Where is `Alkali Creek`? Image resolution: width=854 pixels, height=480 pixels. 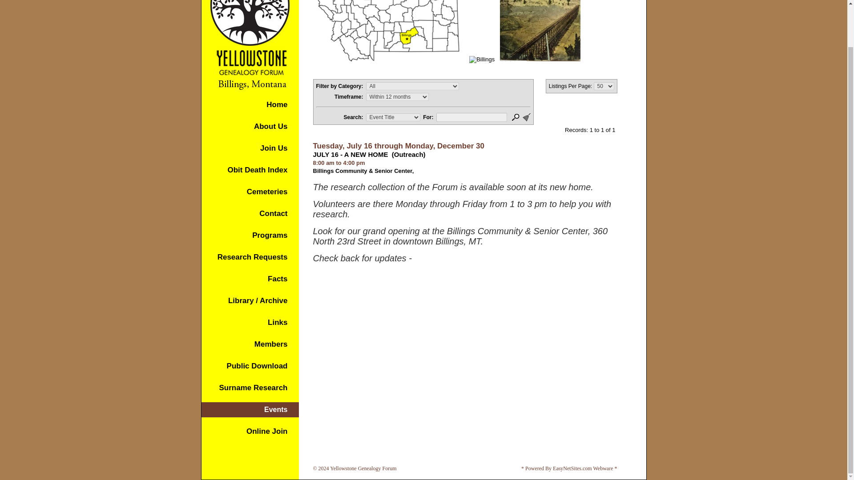
Alkali Creek is located at coordinates (540, 31).